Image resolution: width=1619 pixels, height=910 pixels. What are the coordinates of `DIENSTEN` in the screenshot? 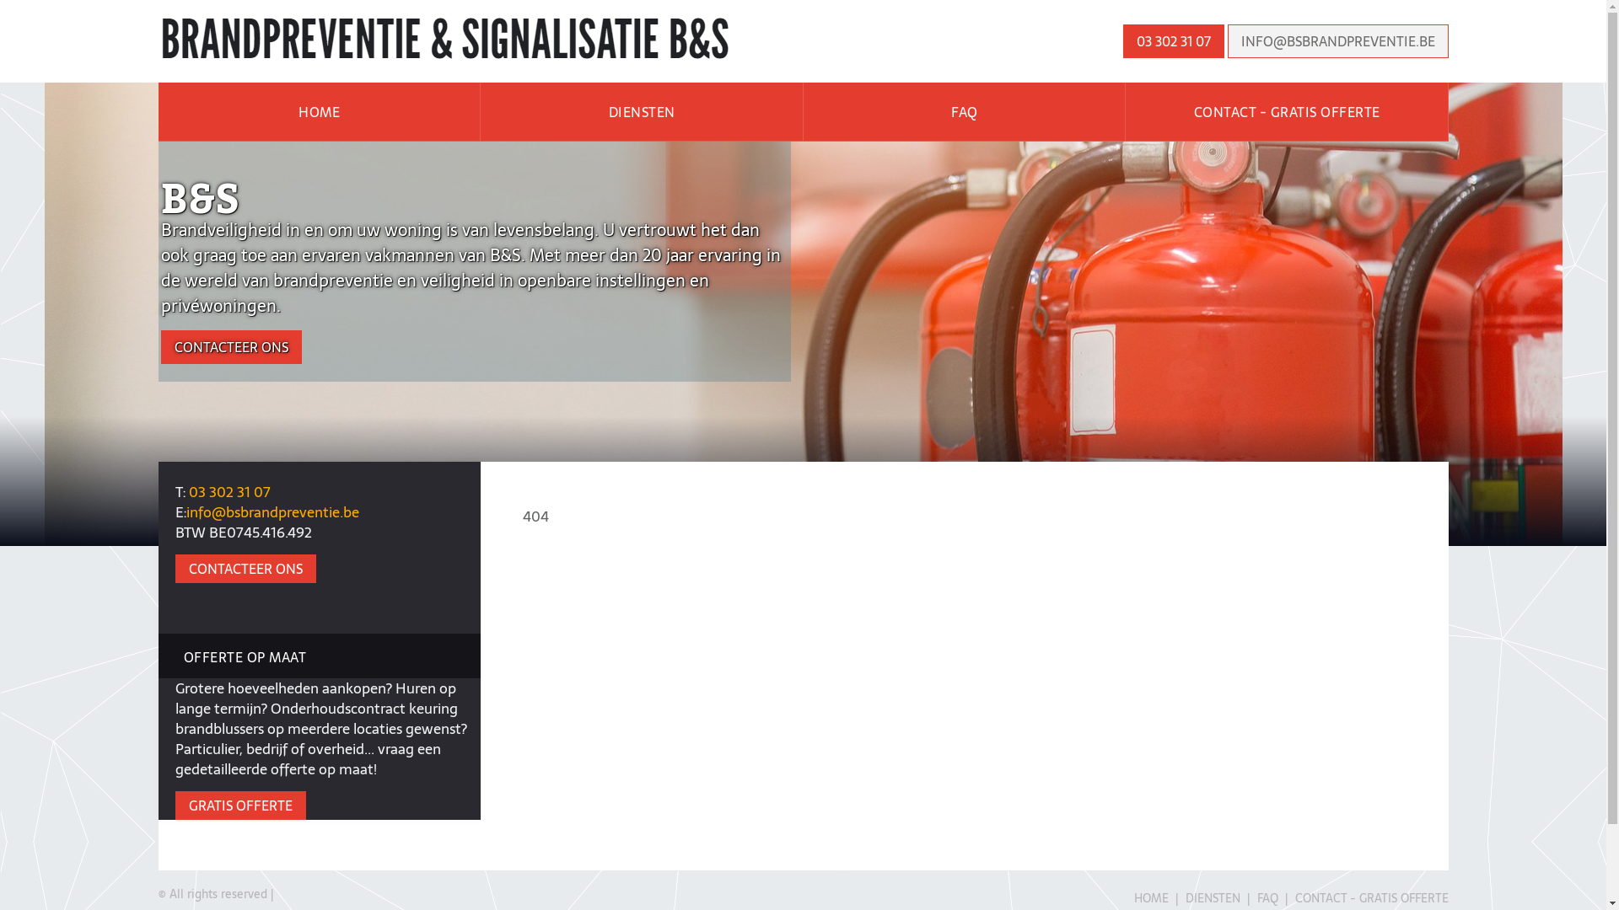 It's located at (643, 112).